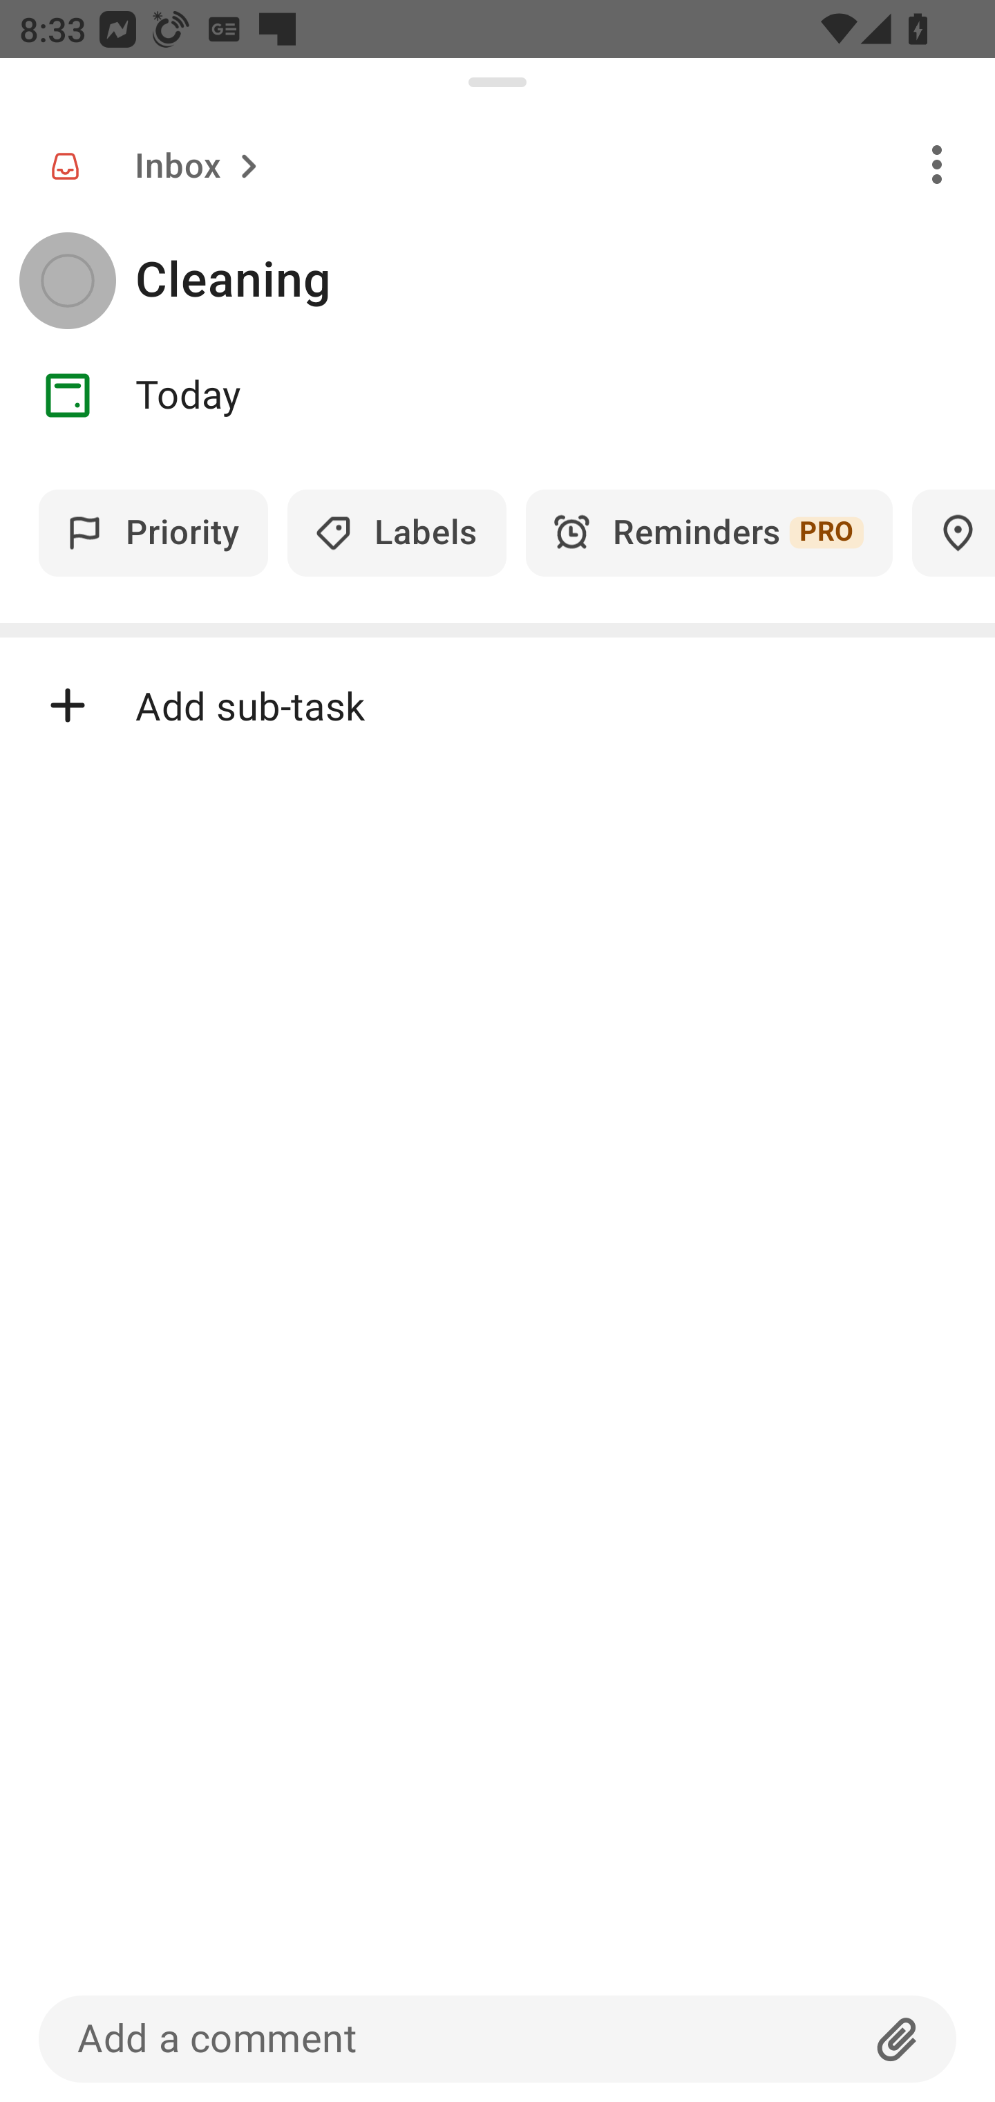  What do you see at coordinates (497, 705) in the screenshot?
I see `Add sub-task` at bounding box center [497, 705].